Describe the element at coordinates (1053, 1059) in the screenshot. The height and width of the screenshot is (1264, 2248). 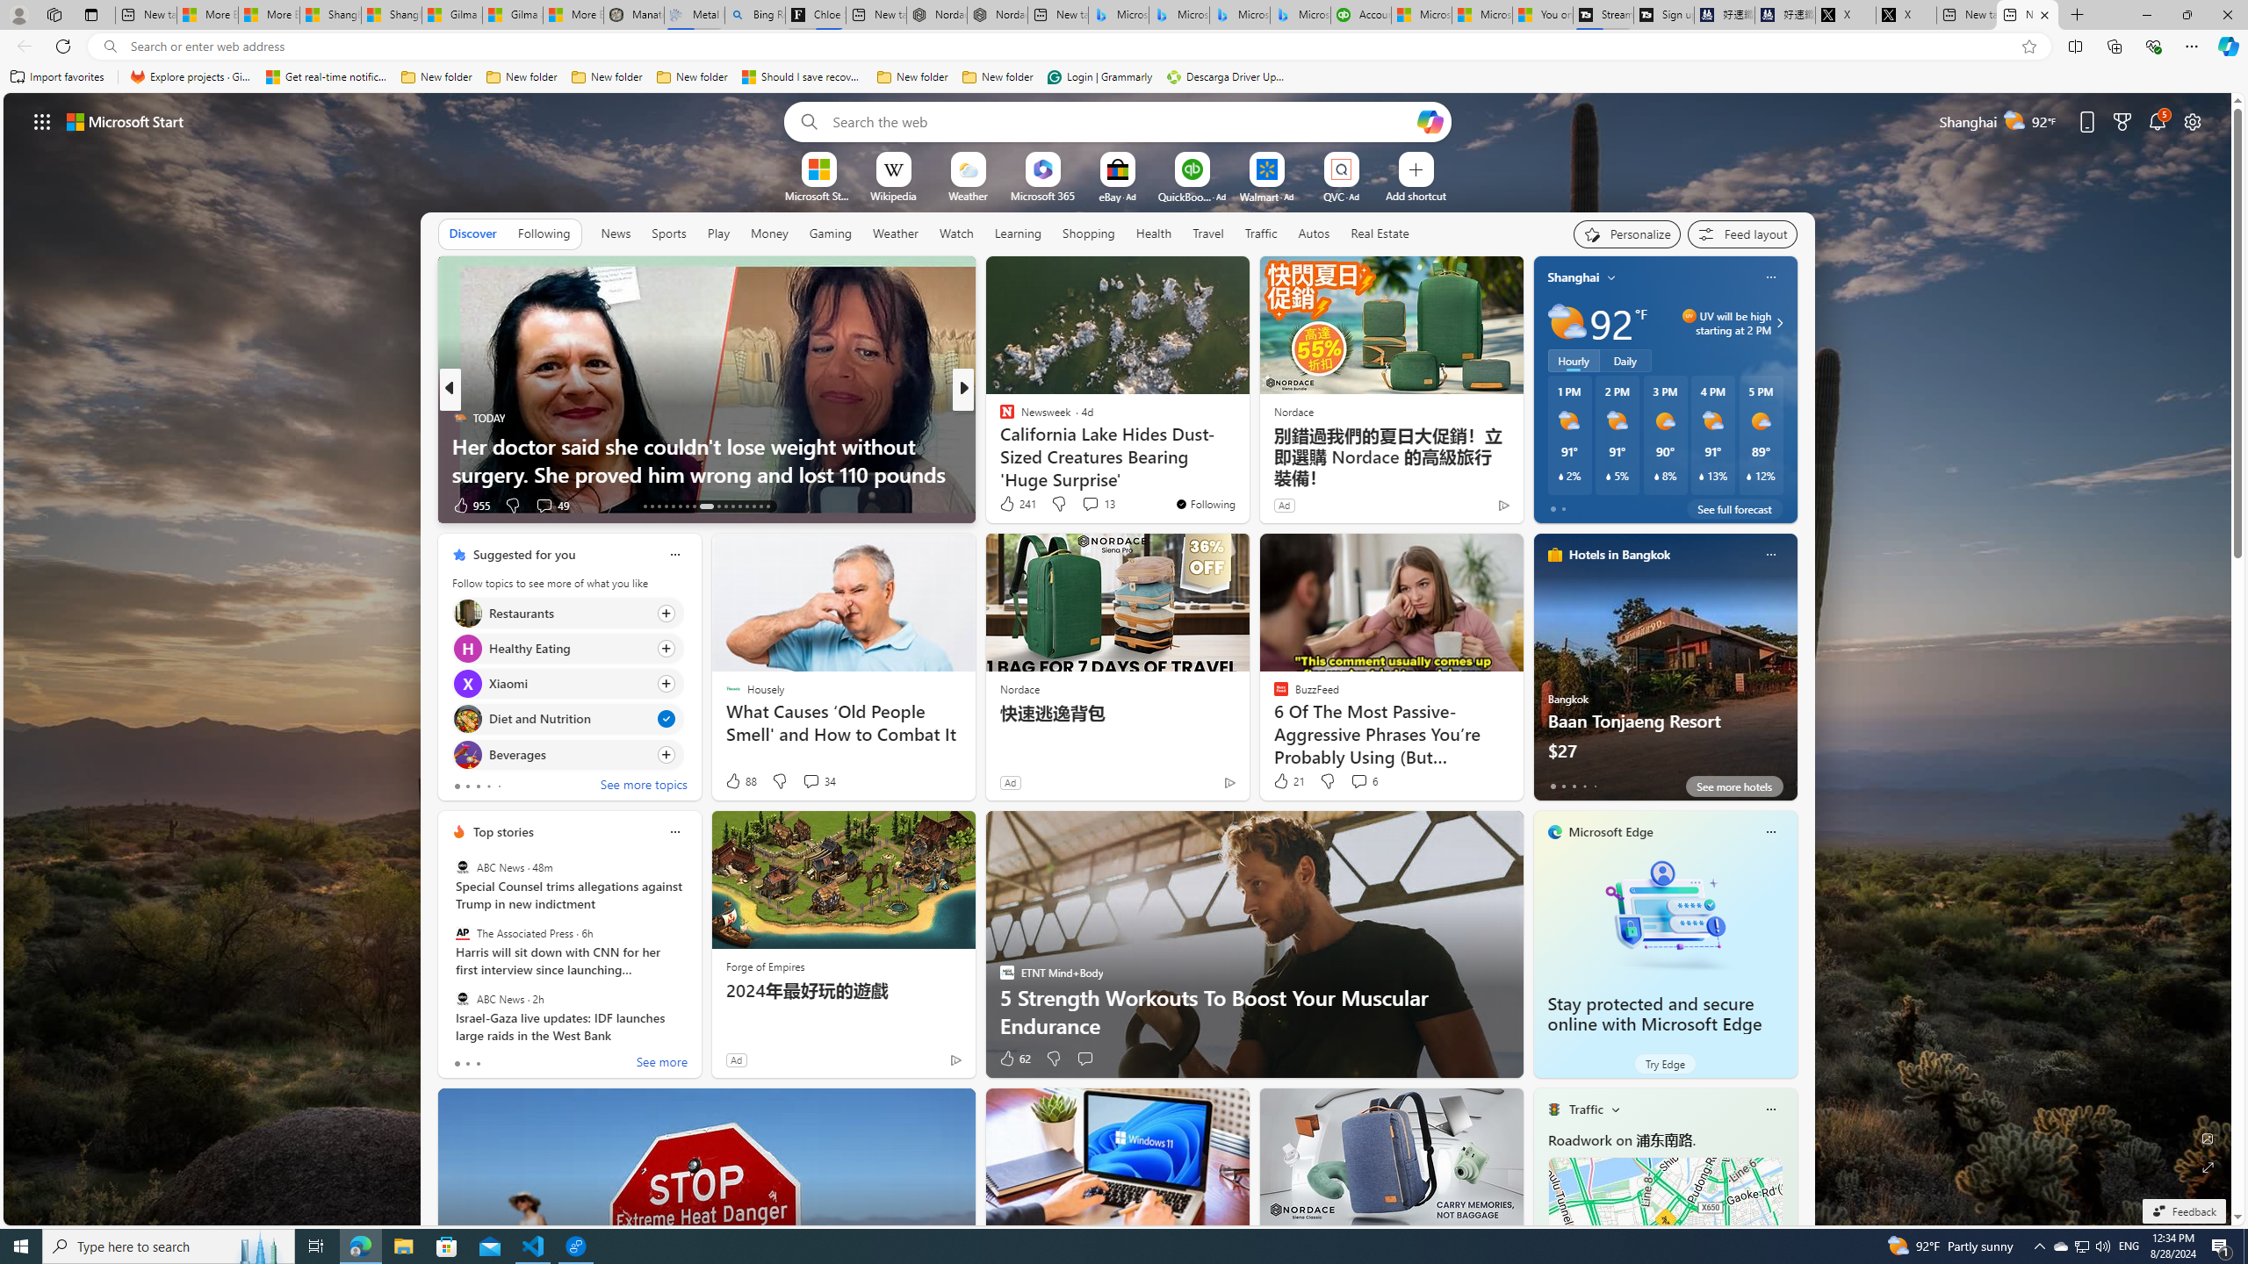
I see `Dislike` at that location.